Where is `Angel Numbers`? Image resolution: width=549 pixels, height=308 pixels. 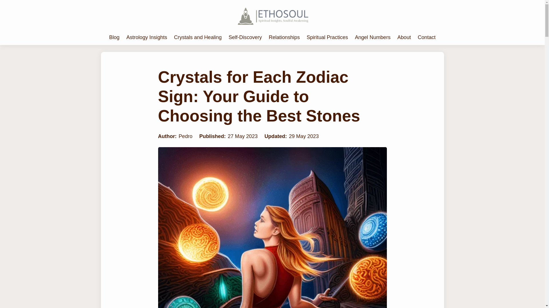 Angel Numbers is located at coordinates (372, 37).